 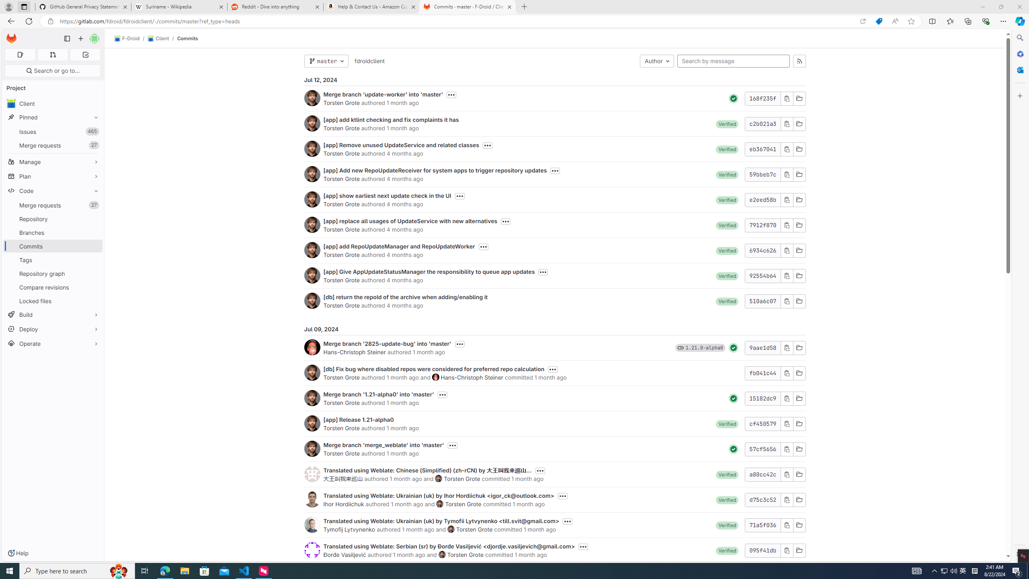 I want to click on Open in app, so click(x=863, y=21).